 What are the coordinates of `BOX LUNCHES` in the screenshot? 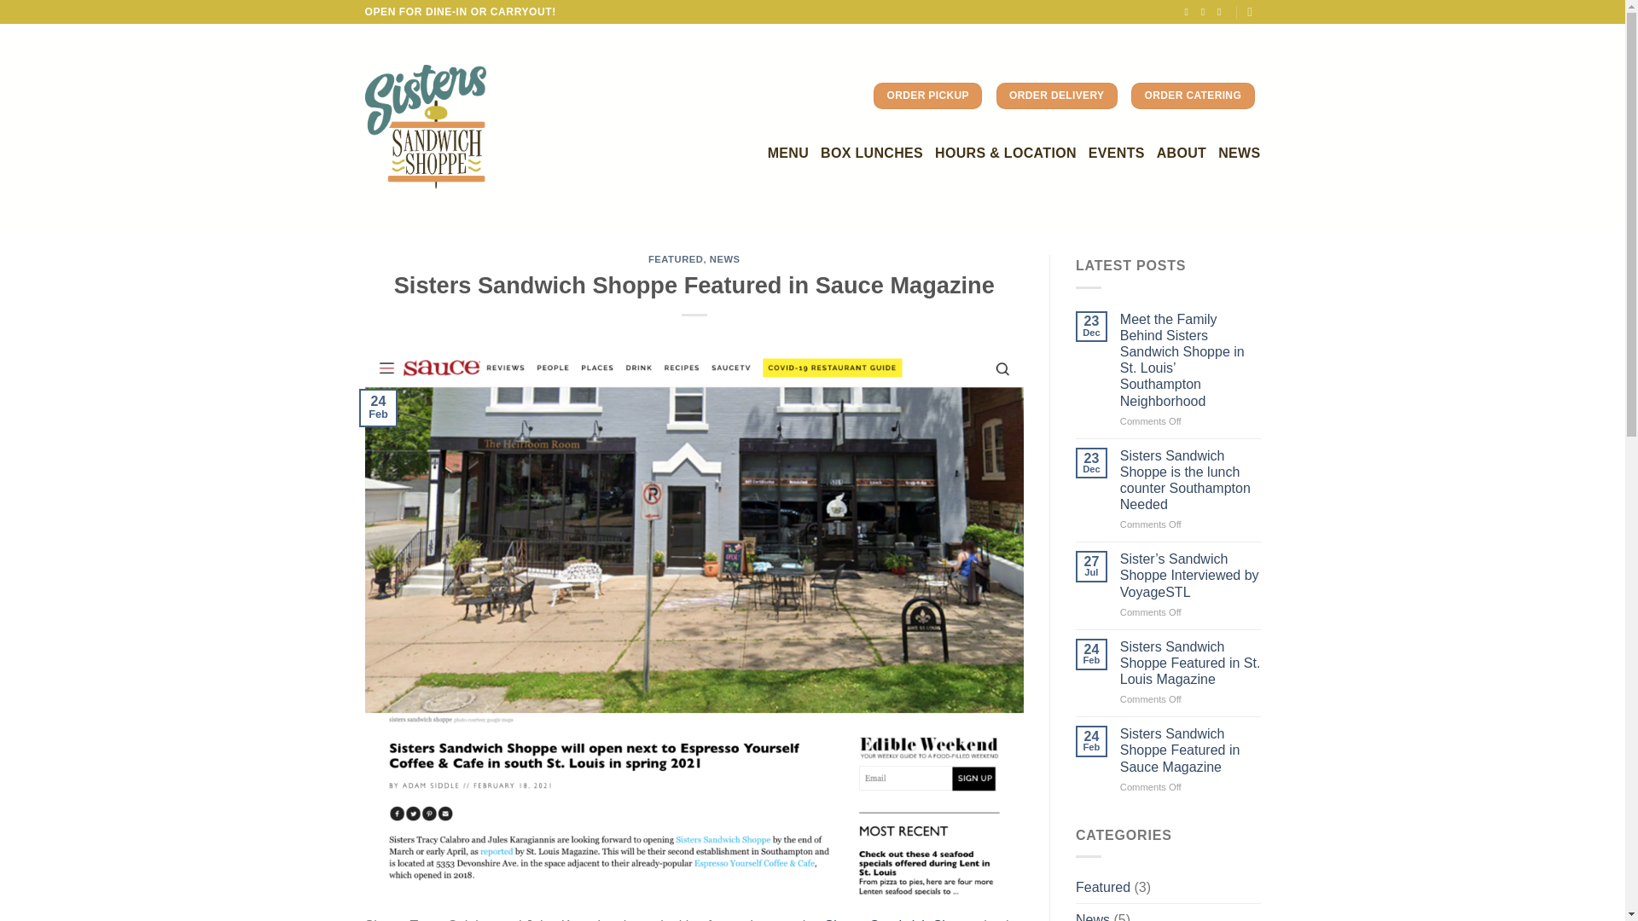 It's located at (872, 152).